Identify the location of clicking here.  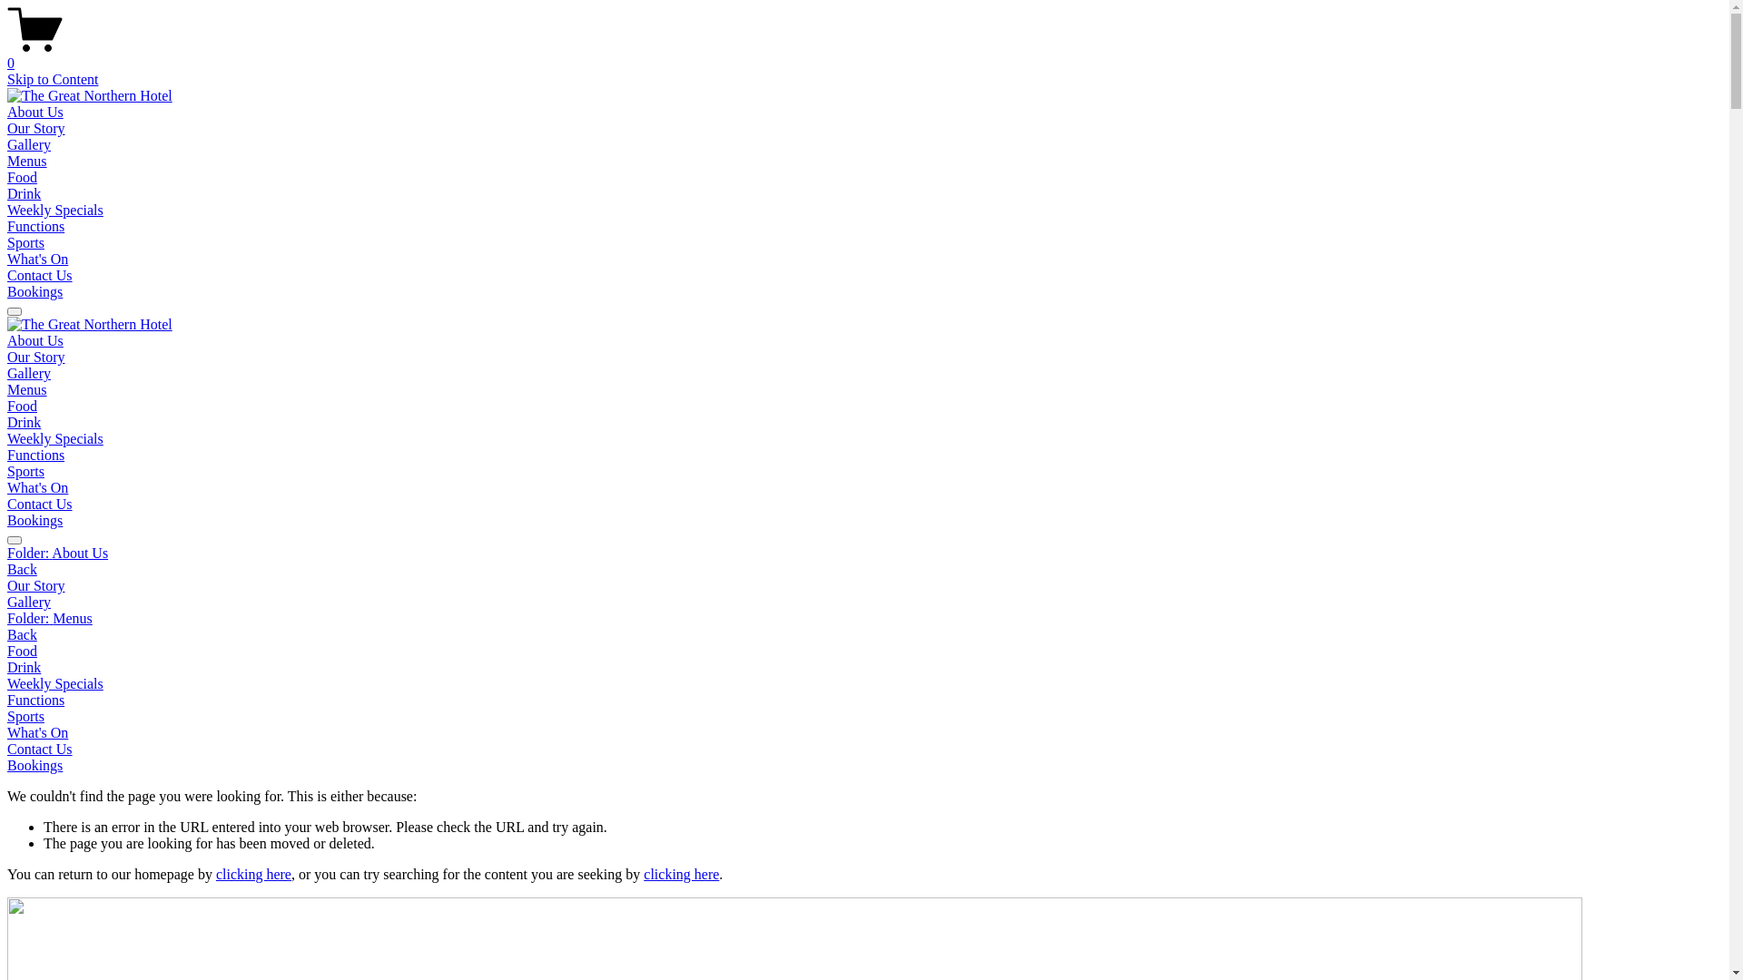
(681, 875).